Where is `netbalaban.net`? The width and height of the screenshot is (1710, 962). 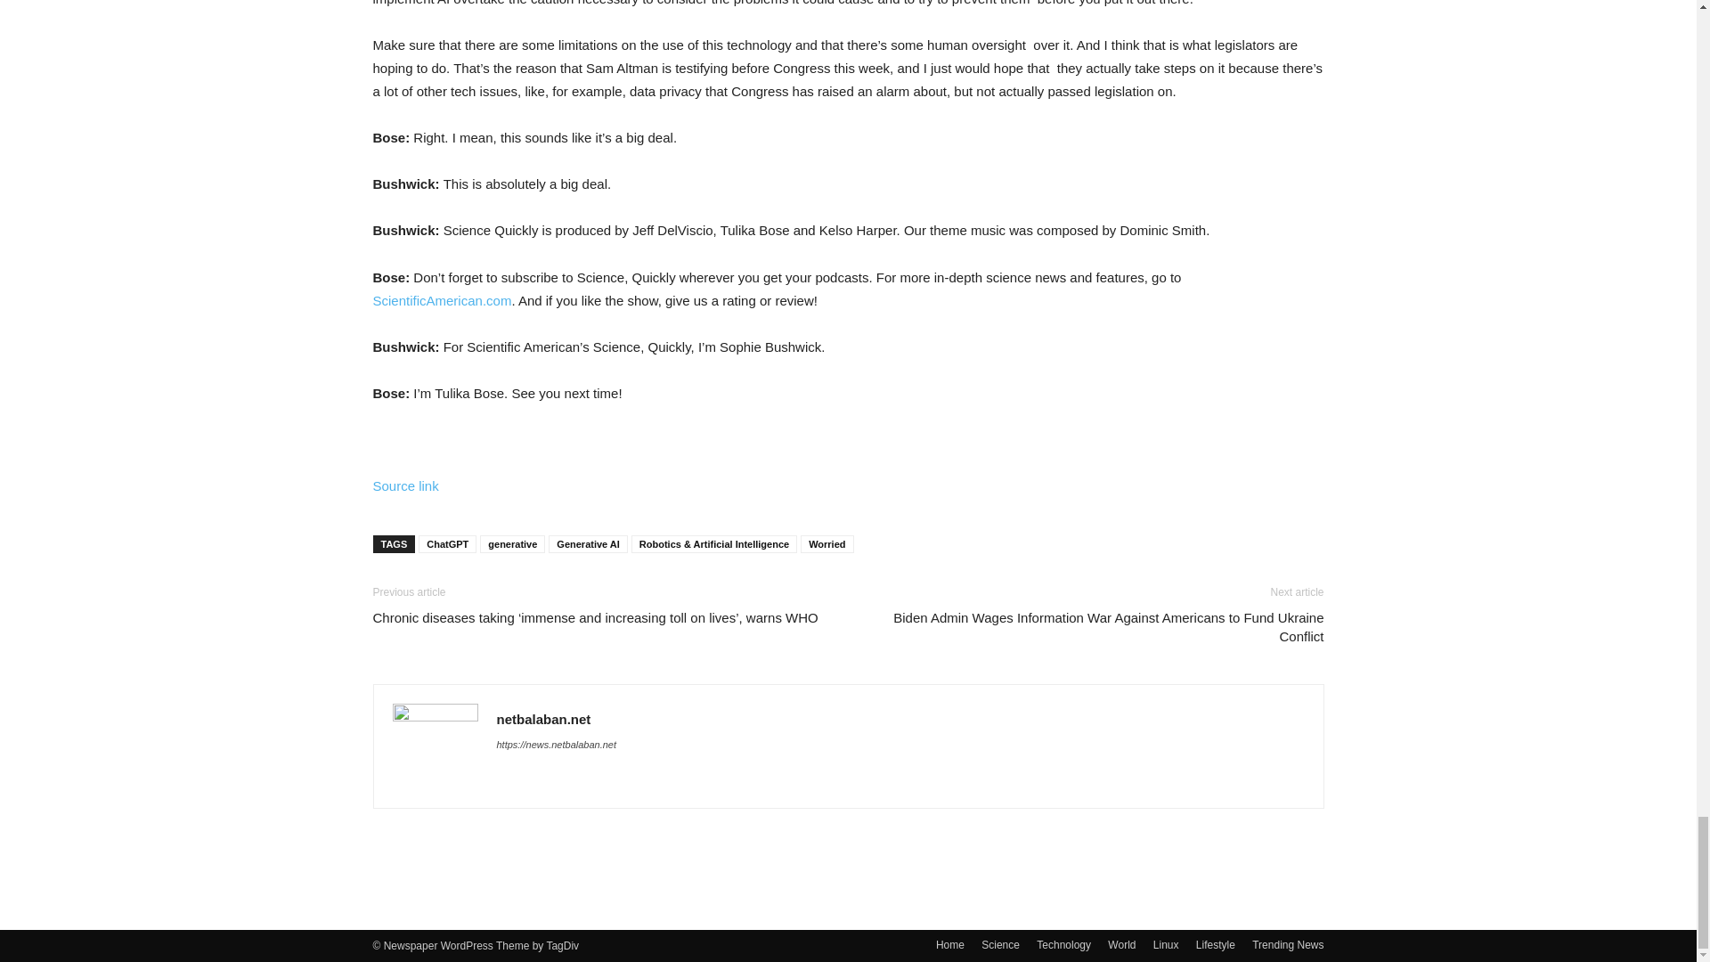 netbalaban.net is located at coordinates (544, 720).